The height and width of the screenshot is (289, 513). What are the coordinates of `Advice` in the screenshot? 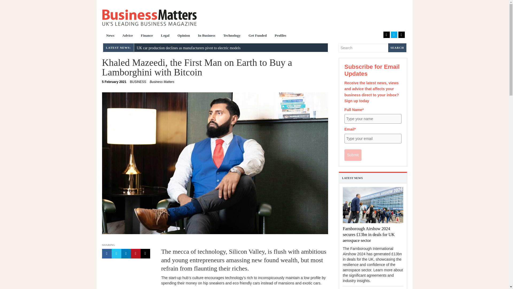 It's located at (183, 36).